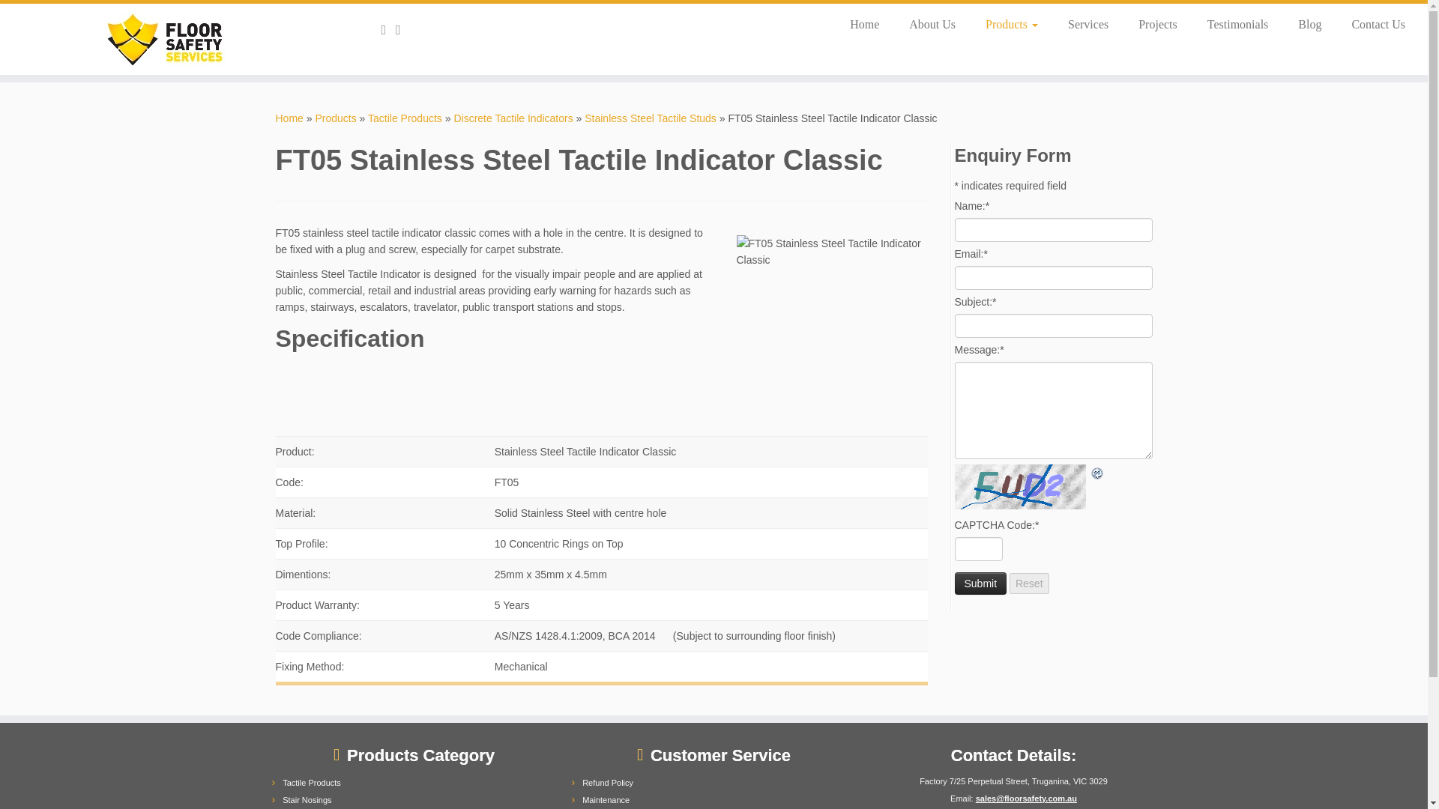 The height and width of the screenshot is (809, 1439). What do you see at coordinates (405, 118) in the screenshot?
I see `Tactile Products` at bounding box center [405, 118].